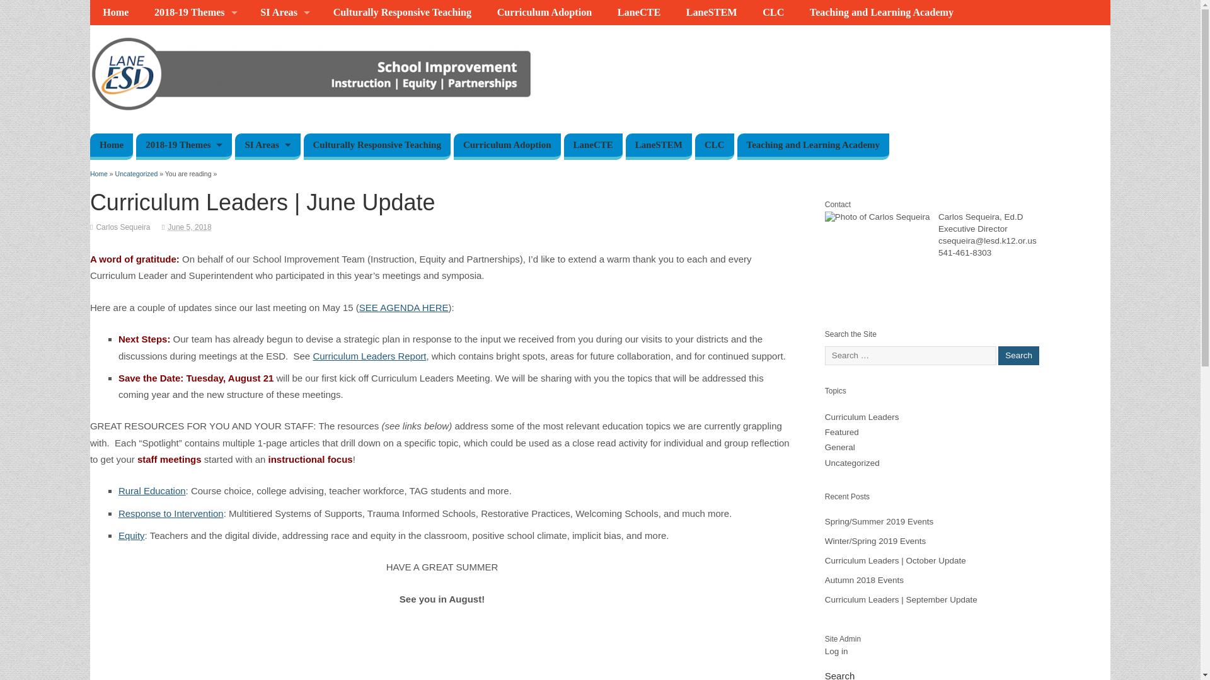 The image size is (1210, 680). Describe the element at coordinates (659, 146) in the screenshot. I see `LaneSTEM` at that location.